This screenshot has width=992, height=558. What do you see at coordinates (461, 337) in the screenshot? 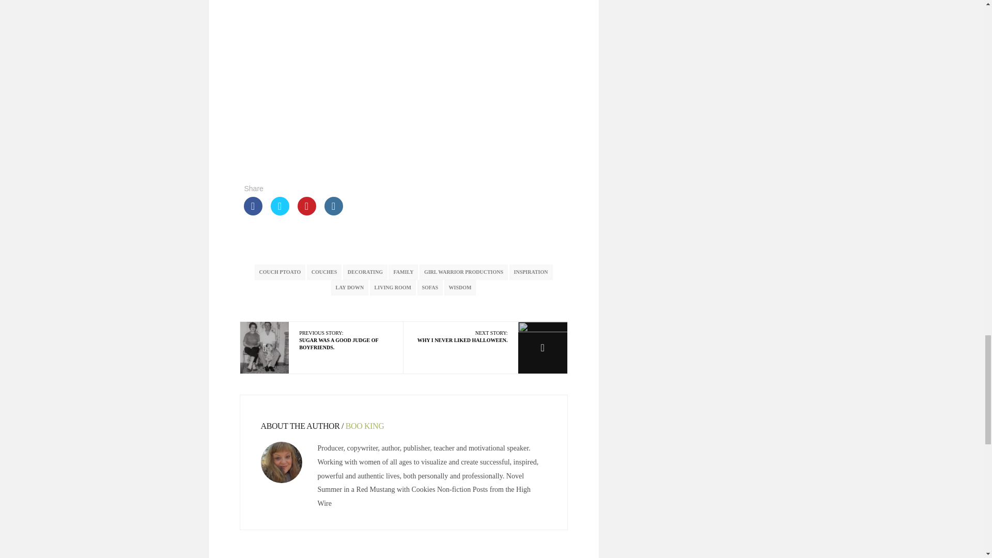
I see `COUCHES` at bounding box center [461, 337].